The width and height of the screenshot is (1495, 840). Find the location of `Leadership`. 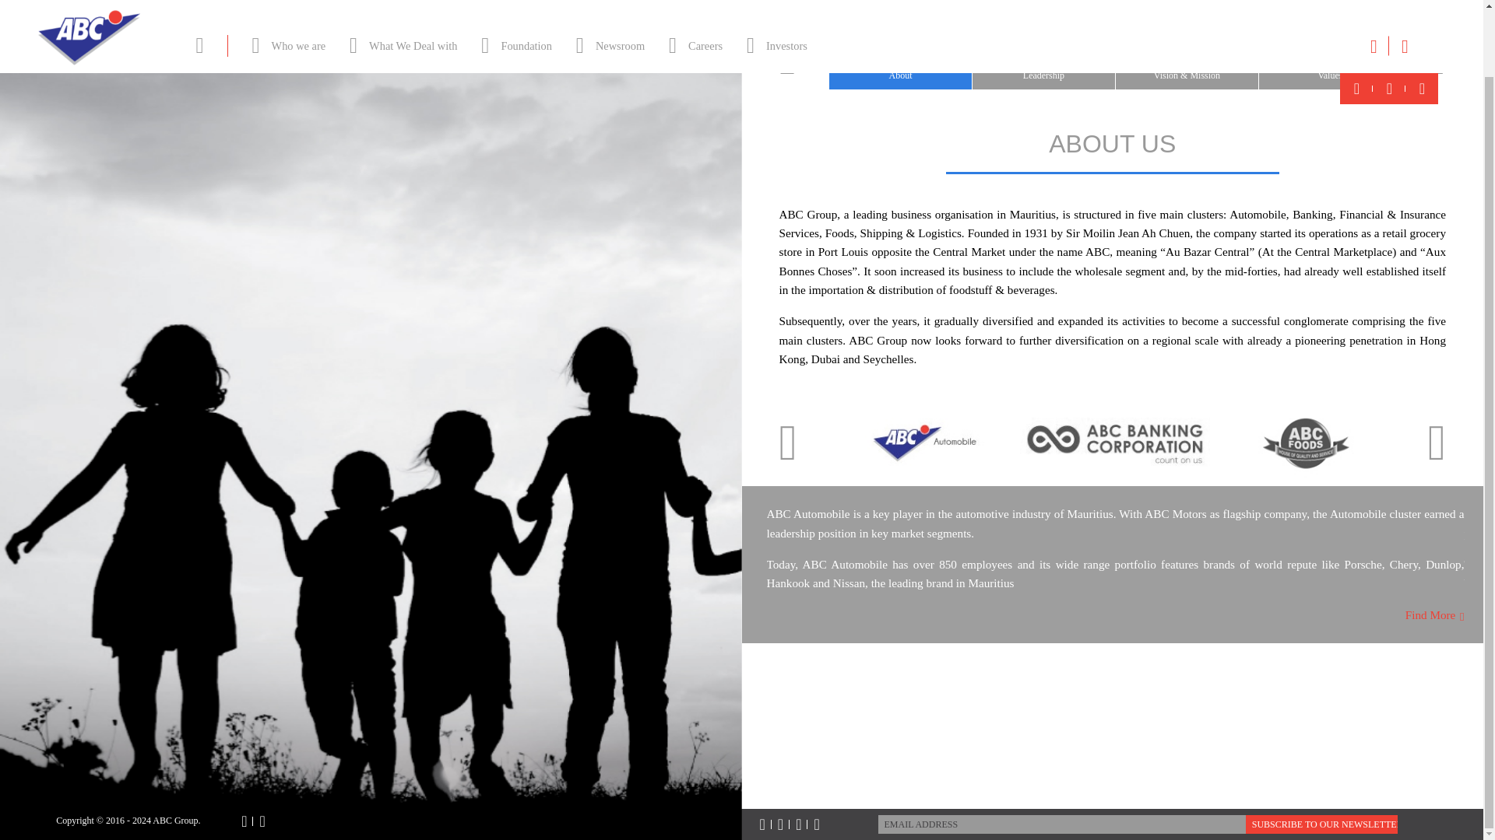

Leadership is located at coordinates (1043, 57).